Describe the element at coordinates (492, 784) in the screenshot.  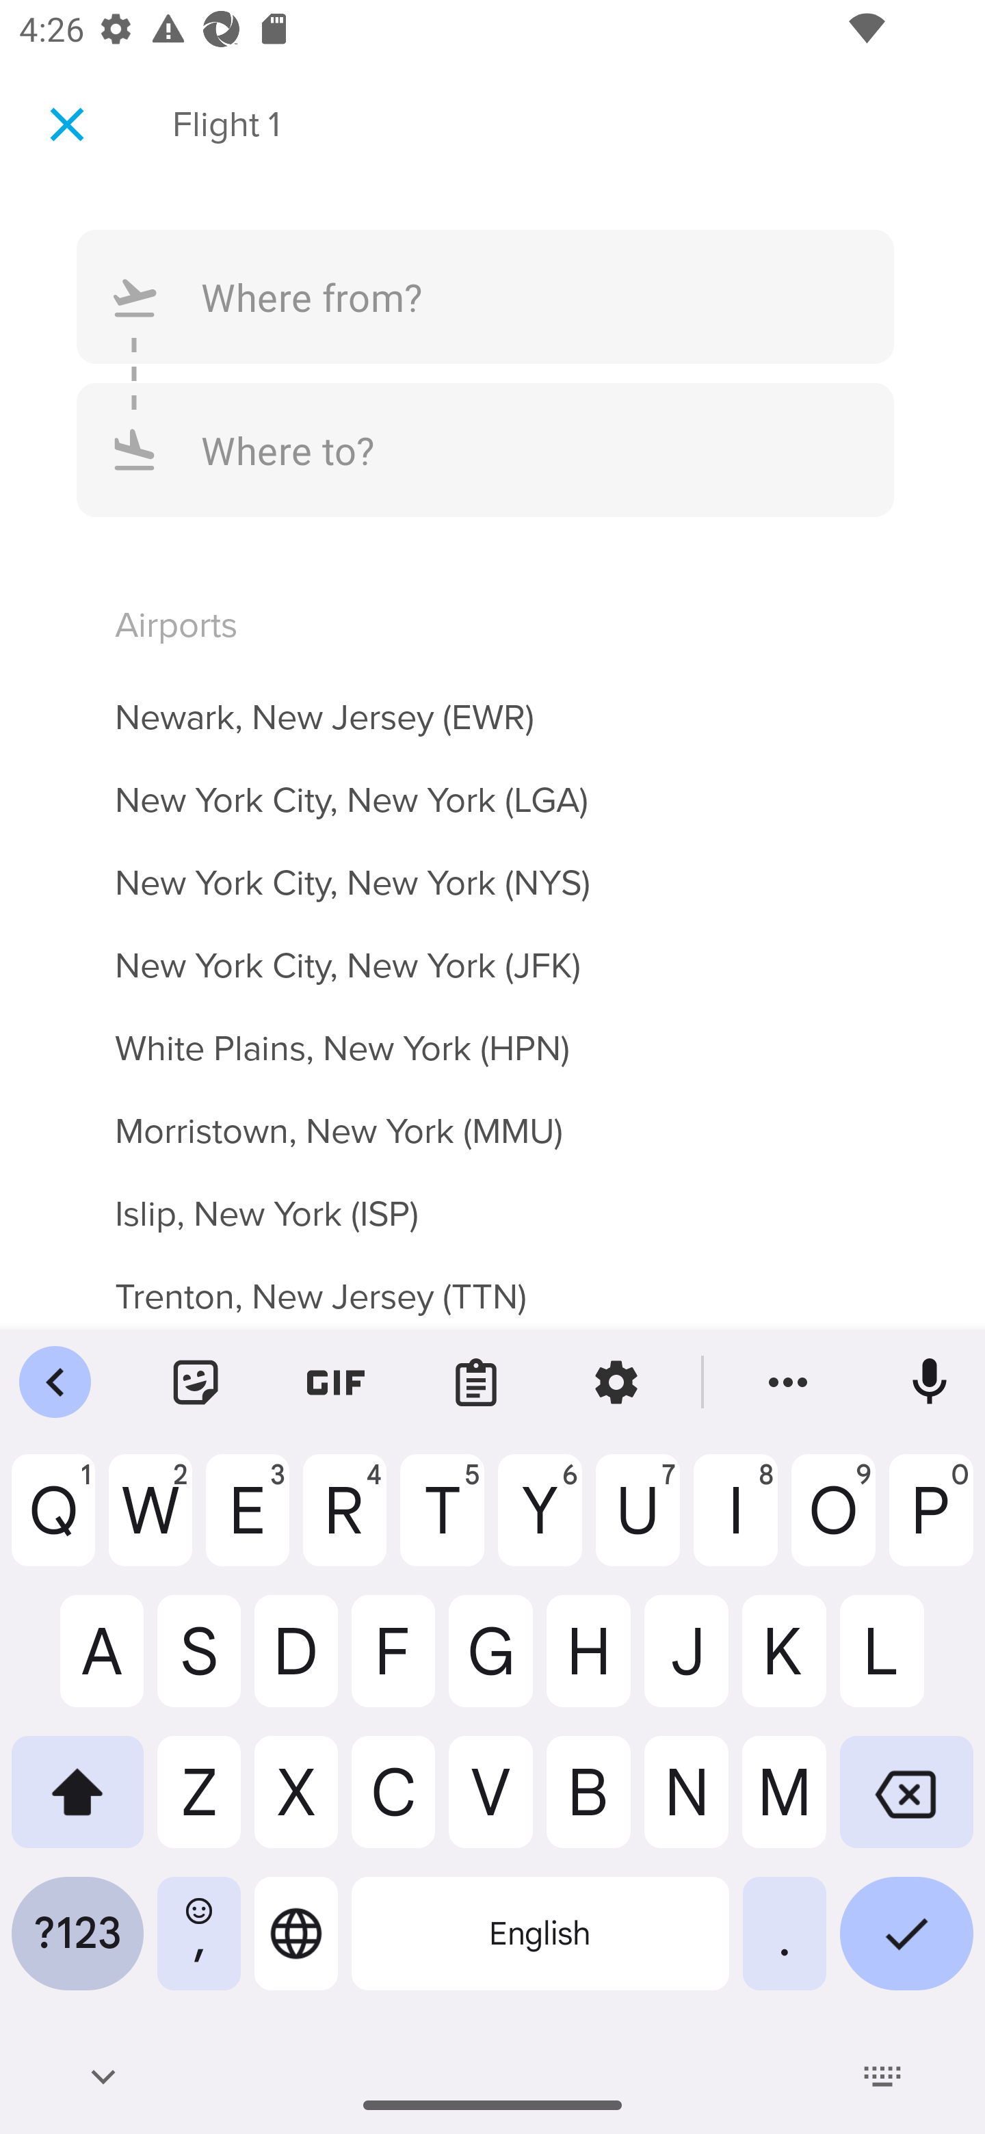
I see `New York City, New York (LGA)` at that location.